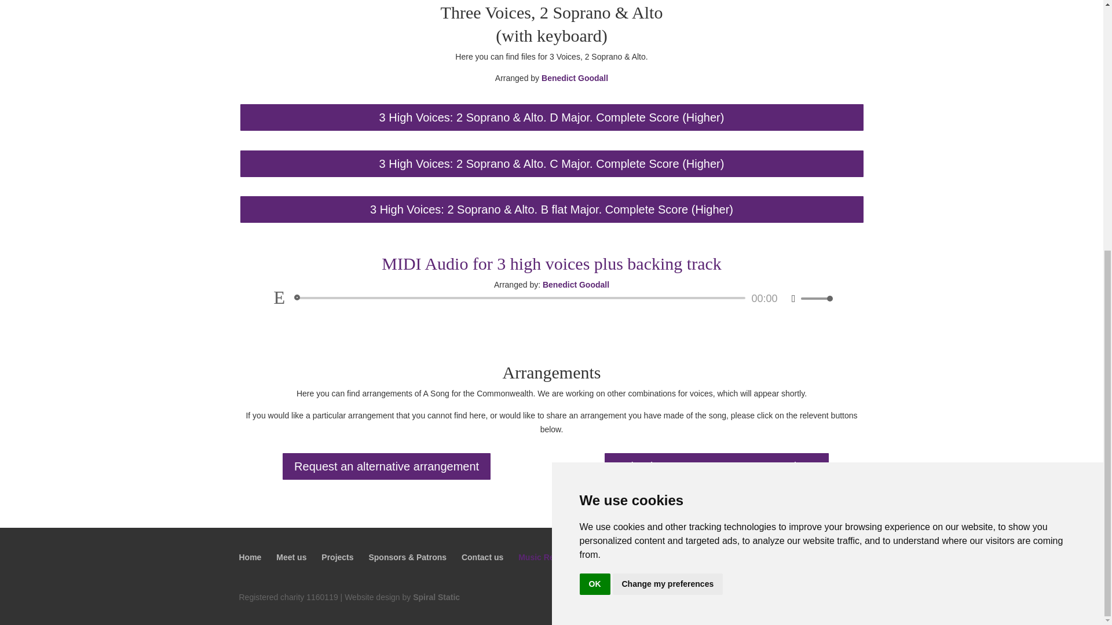 The image size is (1112, 625). I want to click on Contact us, so click(482, 557).